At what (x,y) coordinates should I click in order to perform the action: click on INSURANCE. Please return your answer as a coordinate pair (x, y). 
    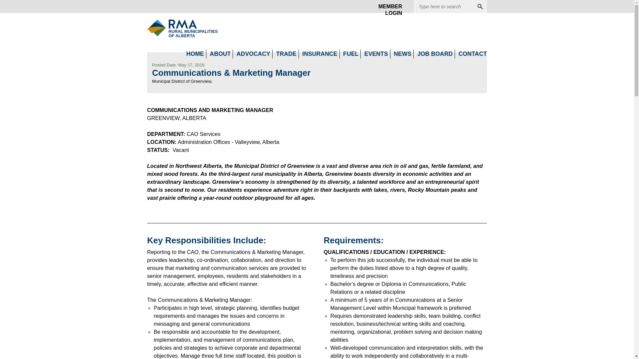
    Looking at the image, I should click on (220, 54).